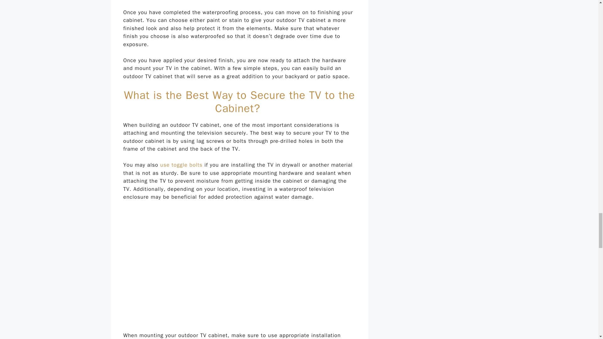 The height and width of the screenshot is (339, 603). Describe the element at coordinates (181, 165) in the screenshot. I see `use toggle bolts` at that location.